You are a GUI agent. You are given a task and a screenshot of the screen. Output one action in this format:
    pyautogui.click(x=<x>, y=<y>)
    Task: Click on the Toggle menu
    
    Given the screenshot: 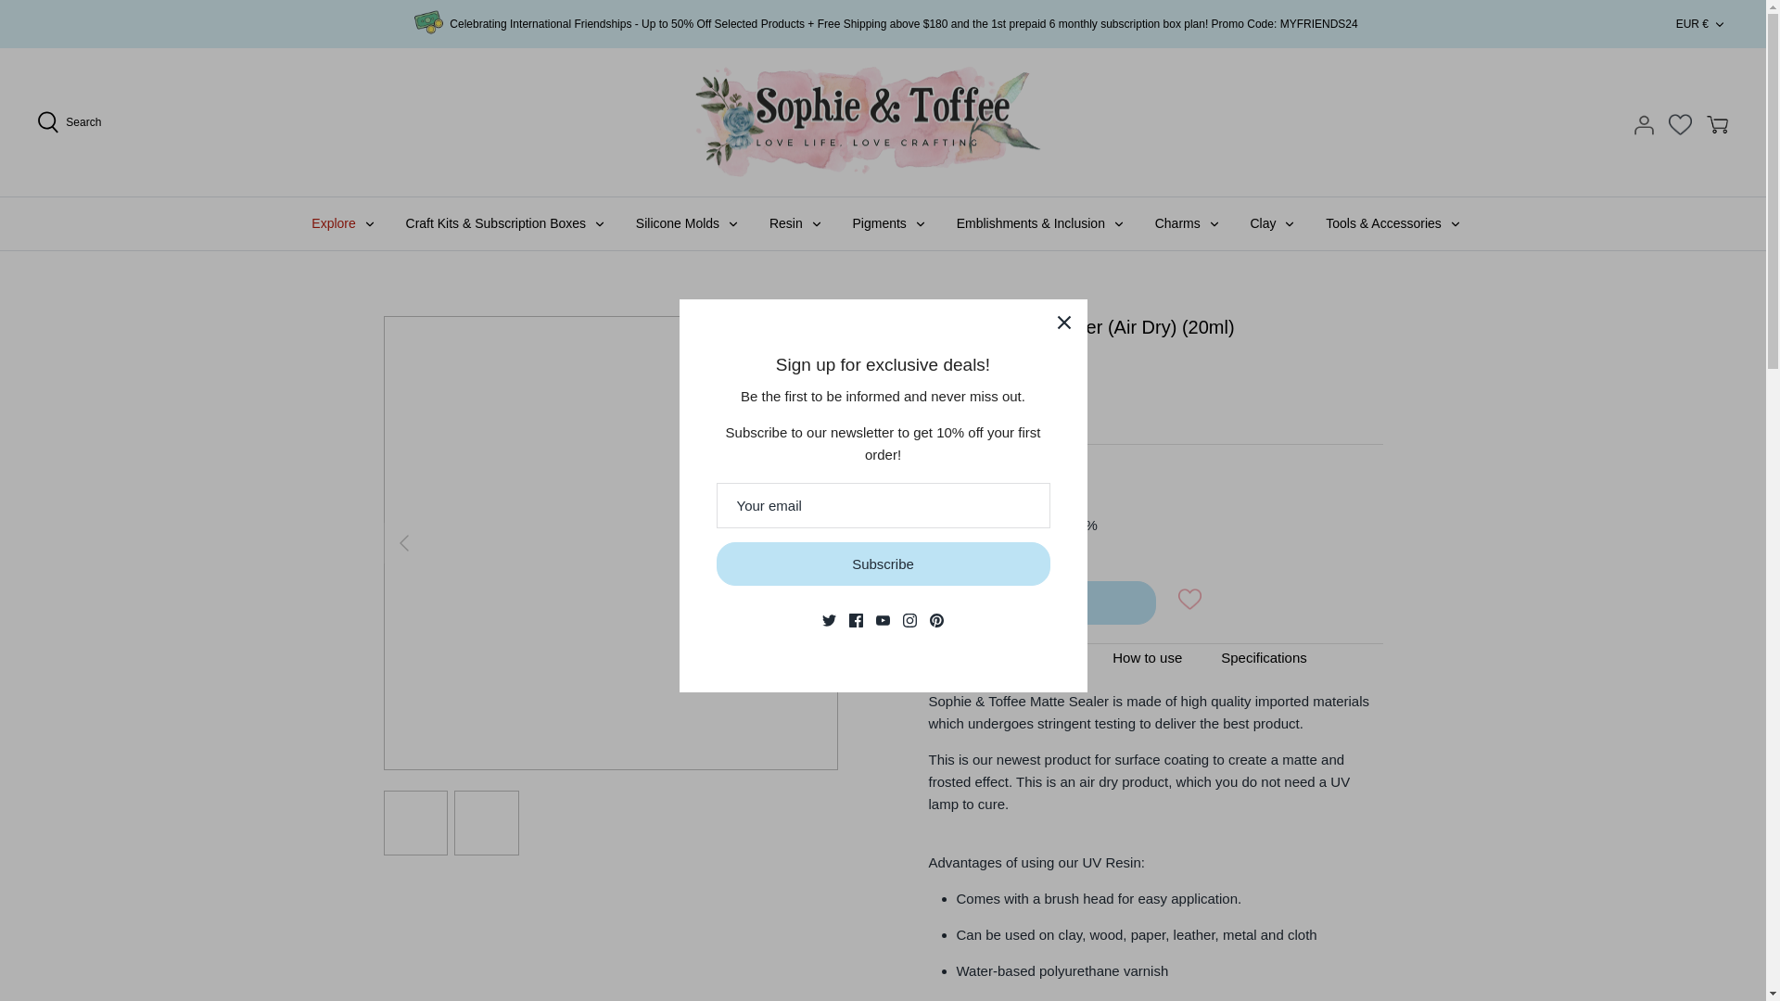 What is the action you would take?
    pyautogui.click(x=1455, y=224)
    